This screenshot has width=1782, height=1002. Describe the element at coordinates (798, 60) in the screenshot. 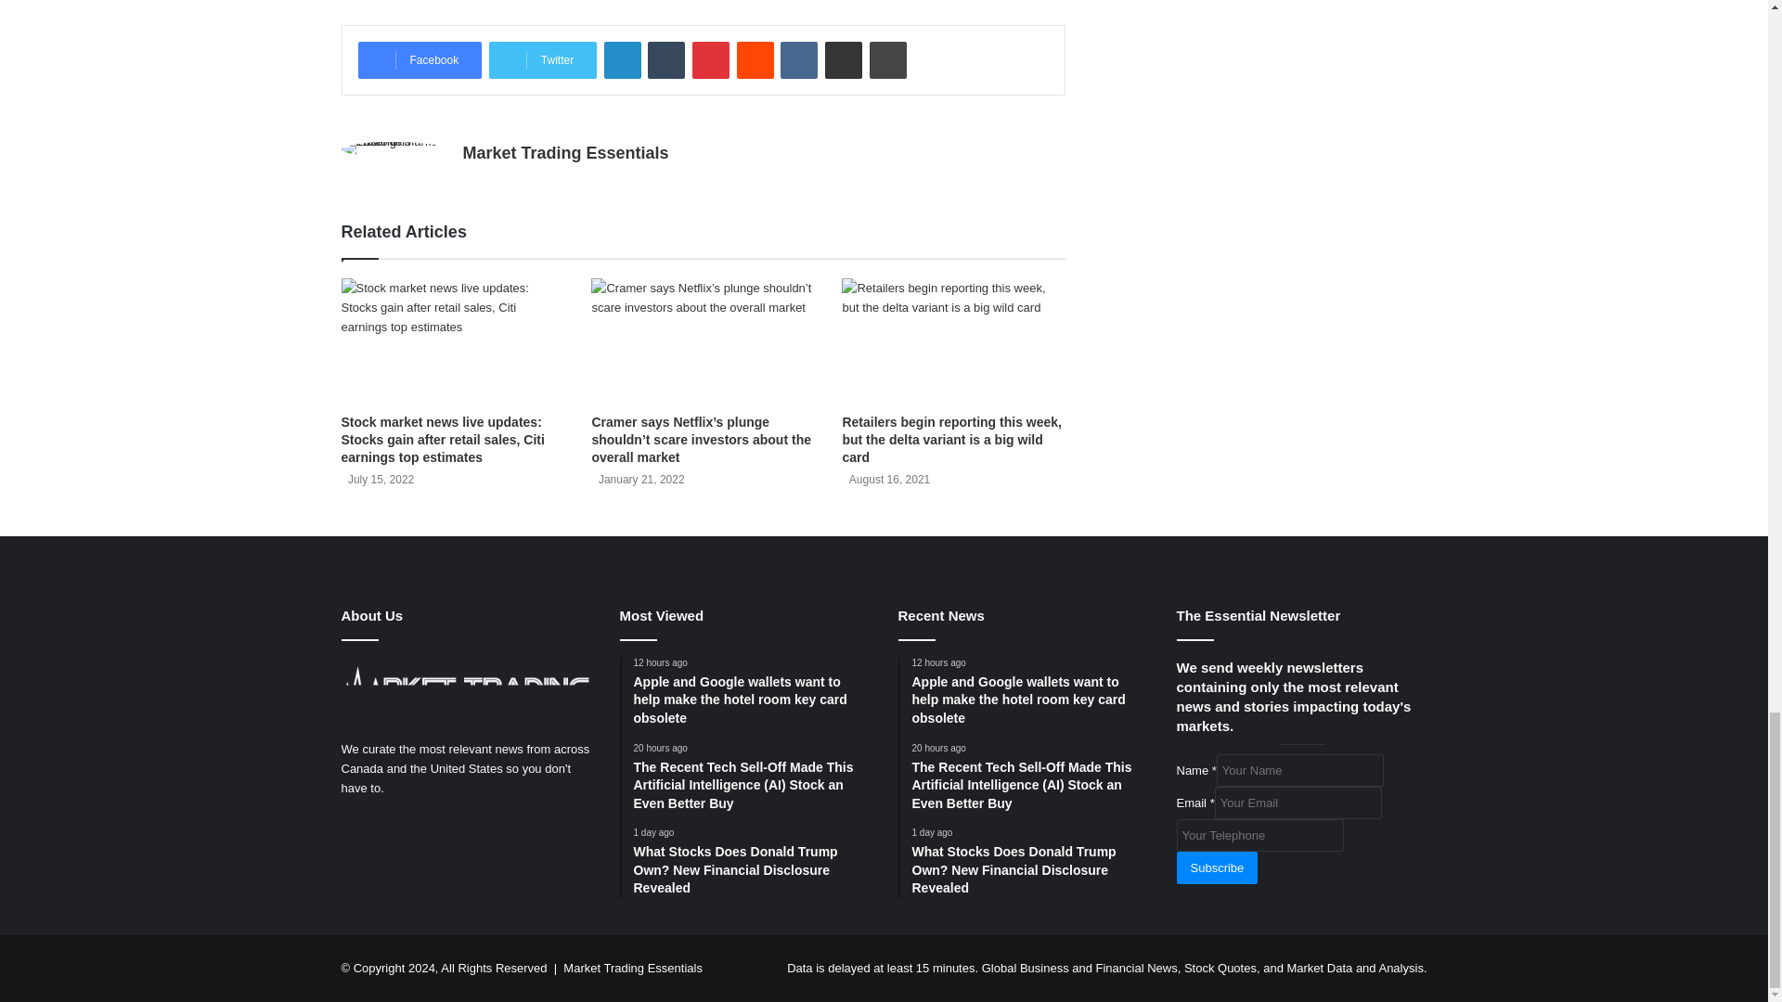

I see `VKontakte` at that location.